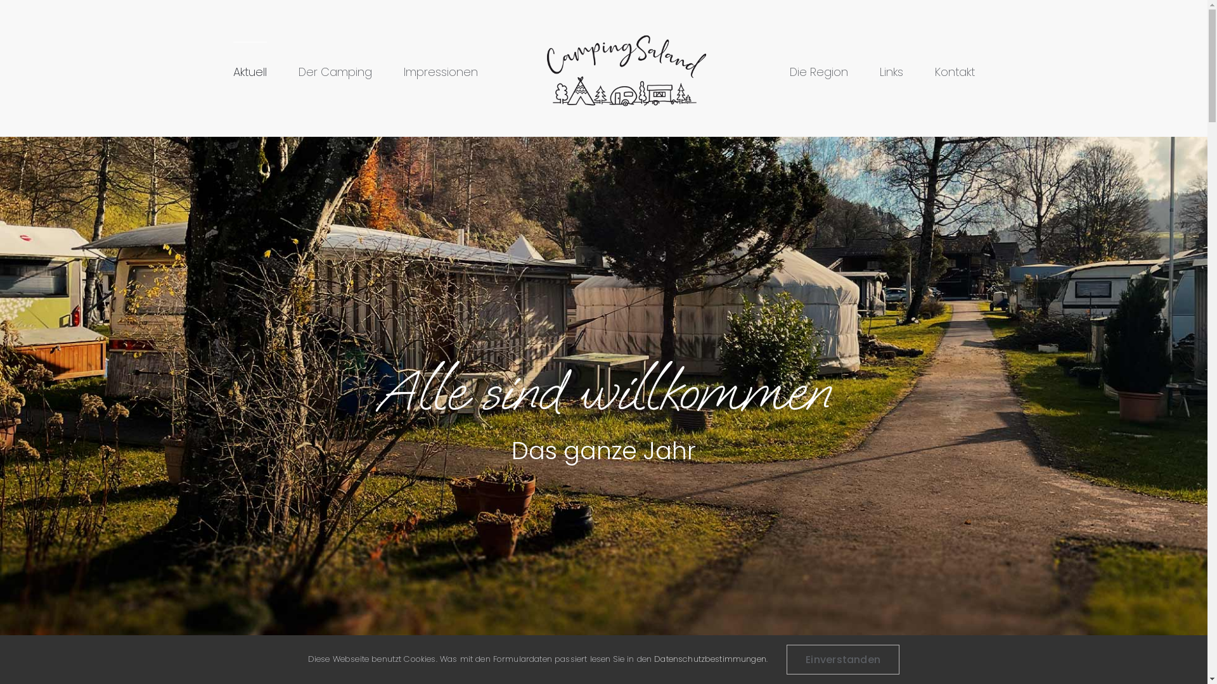  Describe the element at coordinates (710, 659) in the screenshot. I see `Datenschutzbestimmungen` at that location.